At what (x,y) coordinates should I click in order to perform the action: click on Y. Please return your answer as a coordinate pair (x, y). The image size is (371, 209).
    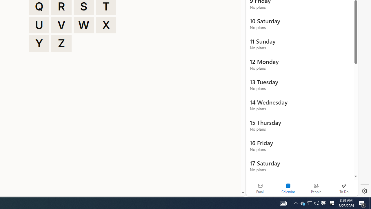
    Looking at the image, I should click on (39, 44).